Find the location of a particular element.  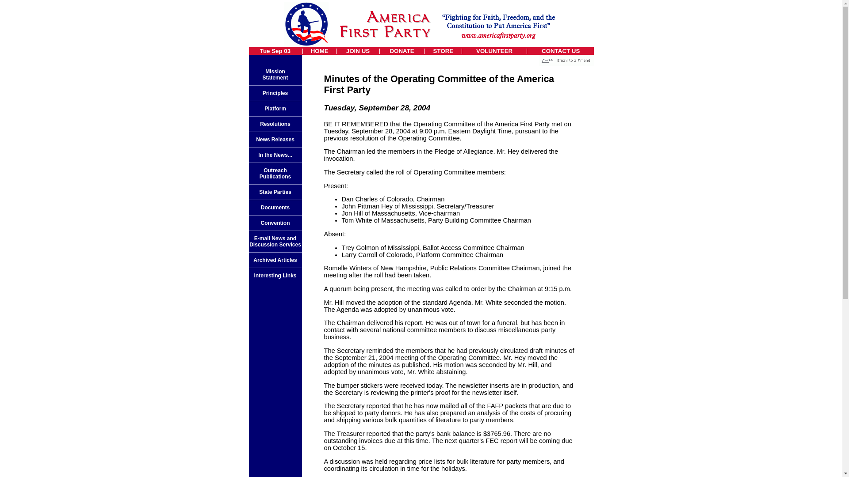

DONATE is located at coordinates (402, 51).